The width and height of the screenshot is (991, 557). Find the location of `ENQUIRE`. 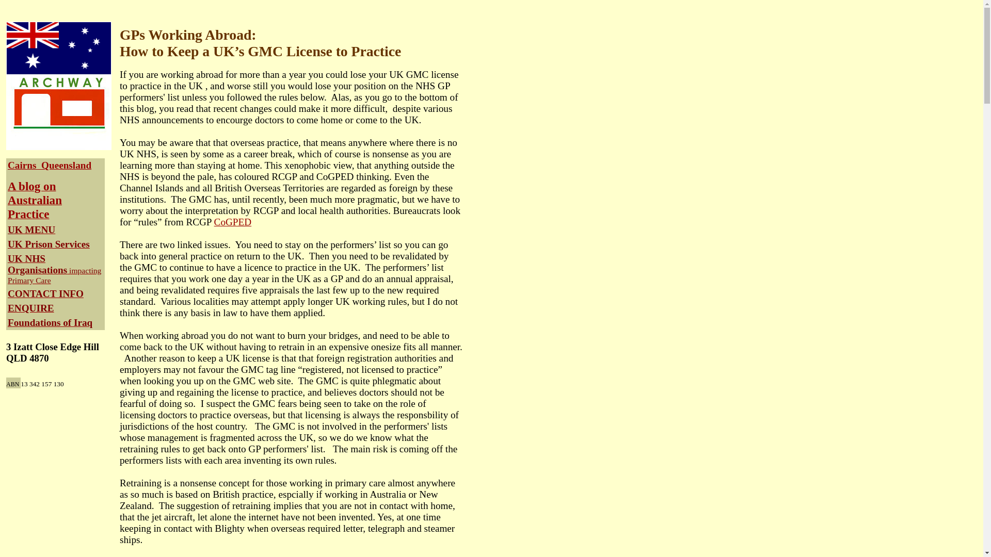

ENQUIRE is located at coordinates (31, 308).